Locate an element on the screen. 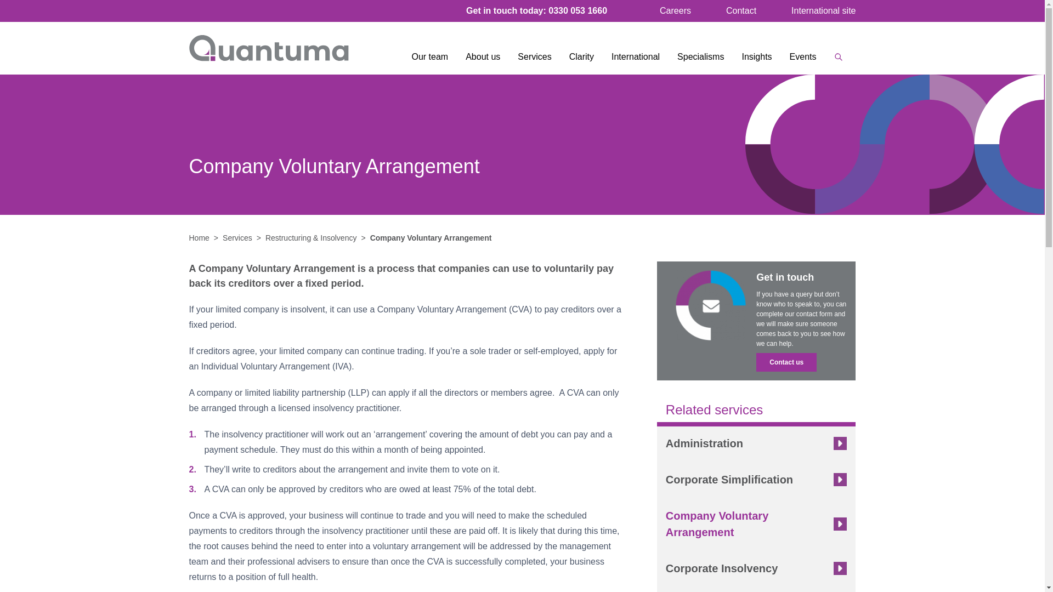 The image size is (1053, 592). Clarity is located at coordinates (581, 61).